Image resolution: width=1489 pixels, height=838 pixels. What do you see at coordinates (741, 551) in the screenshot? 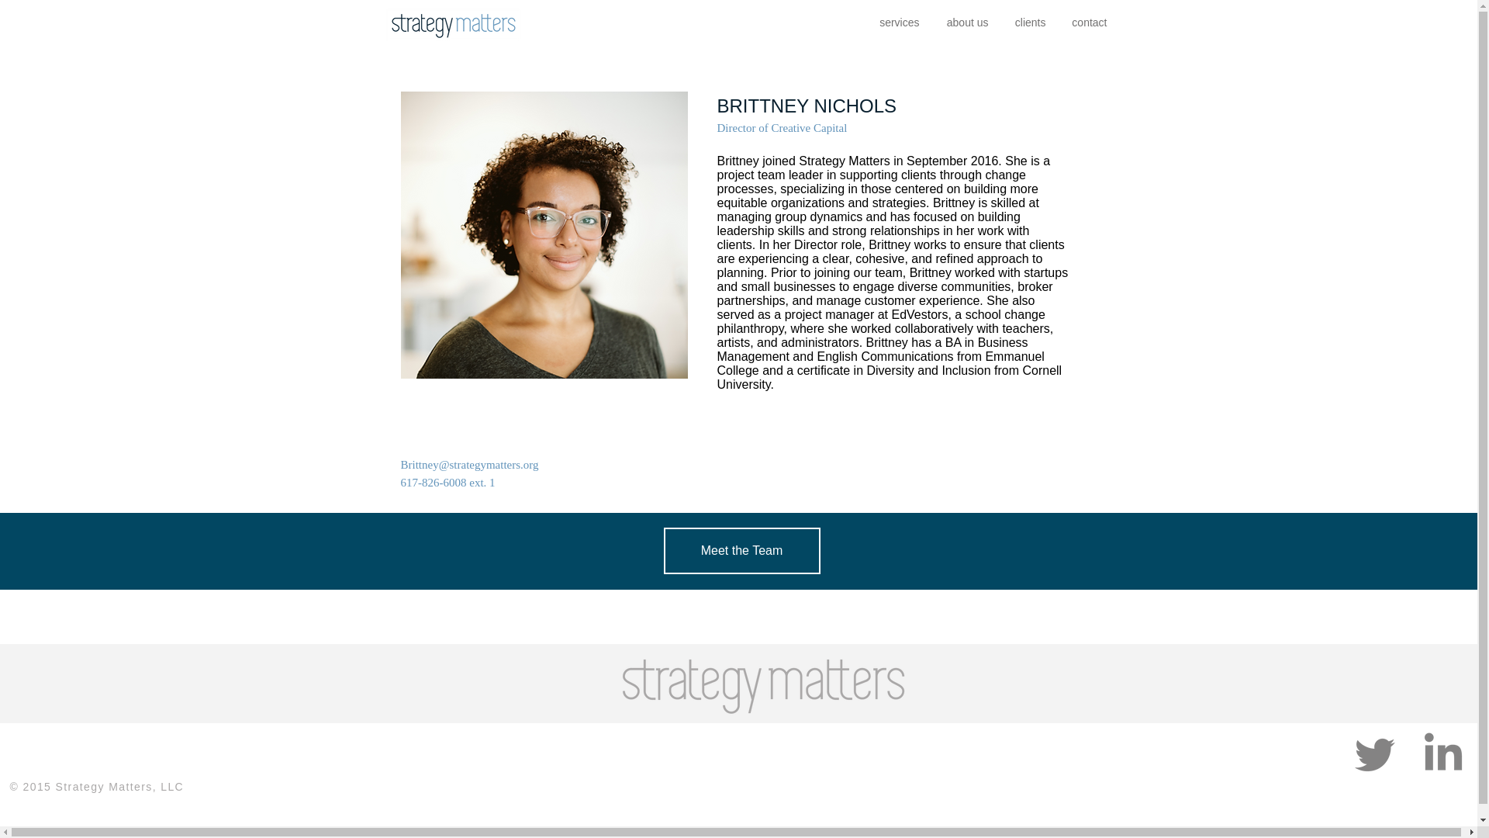
I see `Meet the Team` at bounding box center [741, 551].